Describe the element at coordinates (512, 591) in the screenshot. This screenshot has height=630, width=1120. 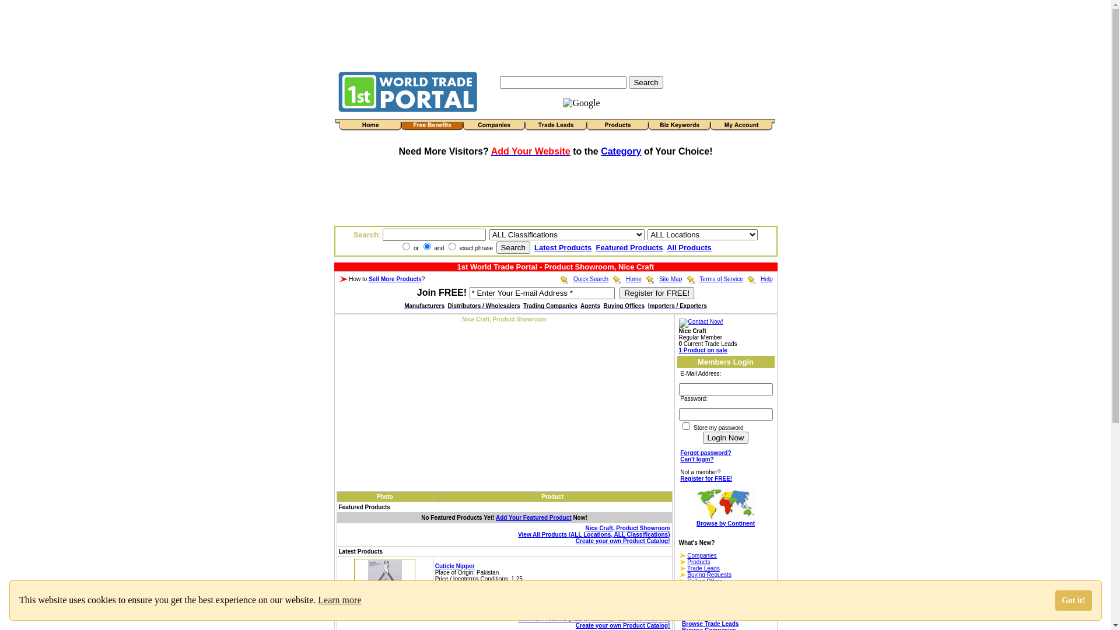
I see `"Health & Beauty"` at that location.